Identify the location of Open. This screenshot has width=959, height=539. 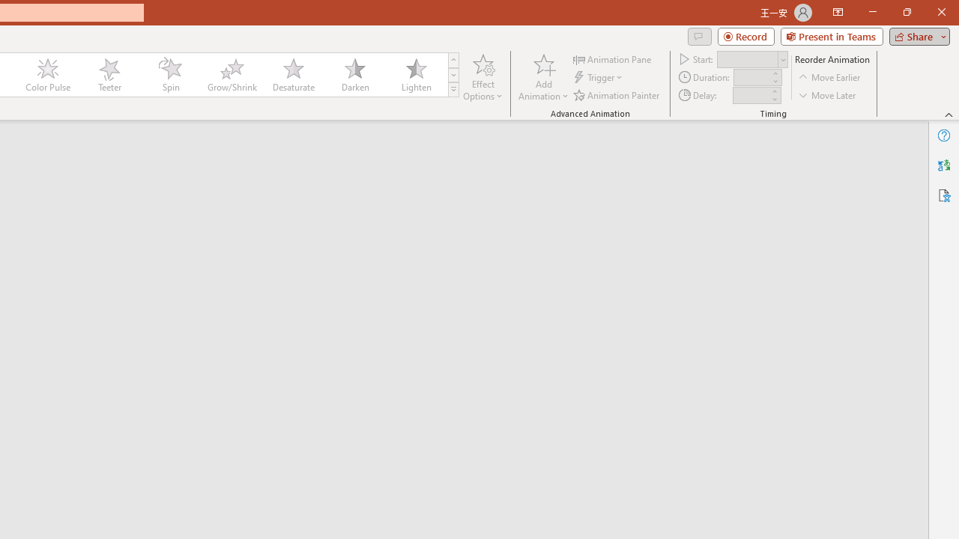
(782, 60).